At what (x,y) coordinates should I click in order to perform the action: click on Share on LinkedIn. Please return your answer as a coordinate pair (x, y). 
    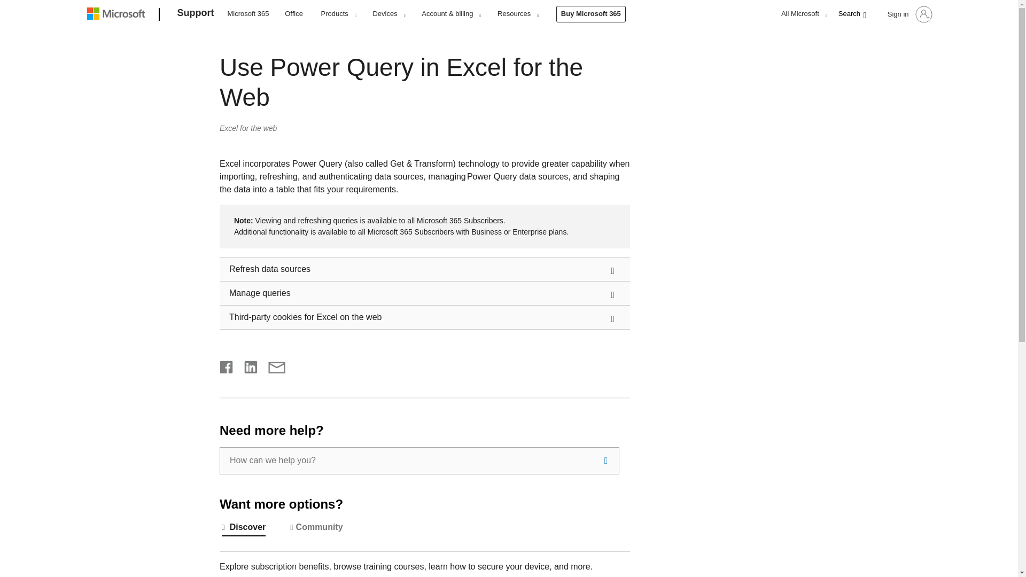
    Looking at the image, I should click on (246, 365).